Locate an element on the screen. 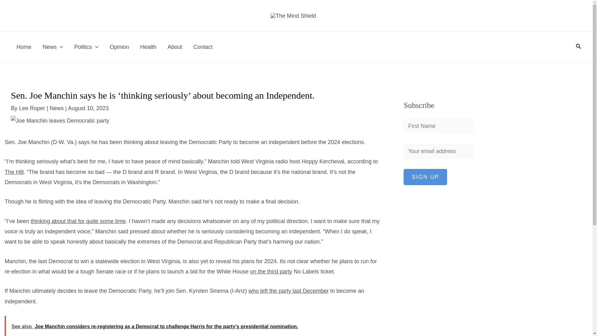 The width and height of the screenshot is (597, 336). Contact is located at coordinates (203, 47).